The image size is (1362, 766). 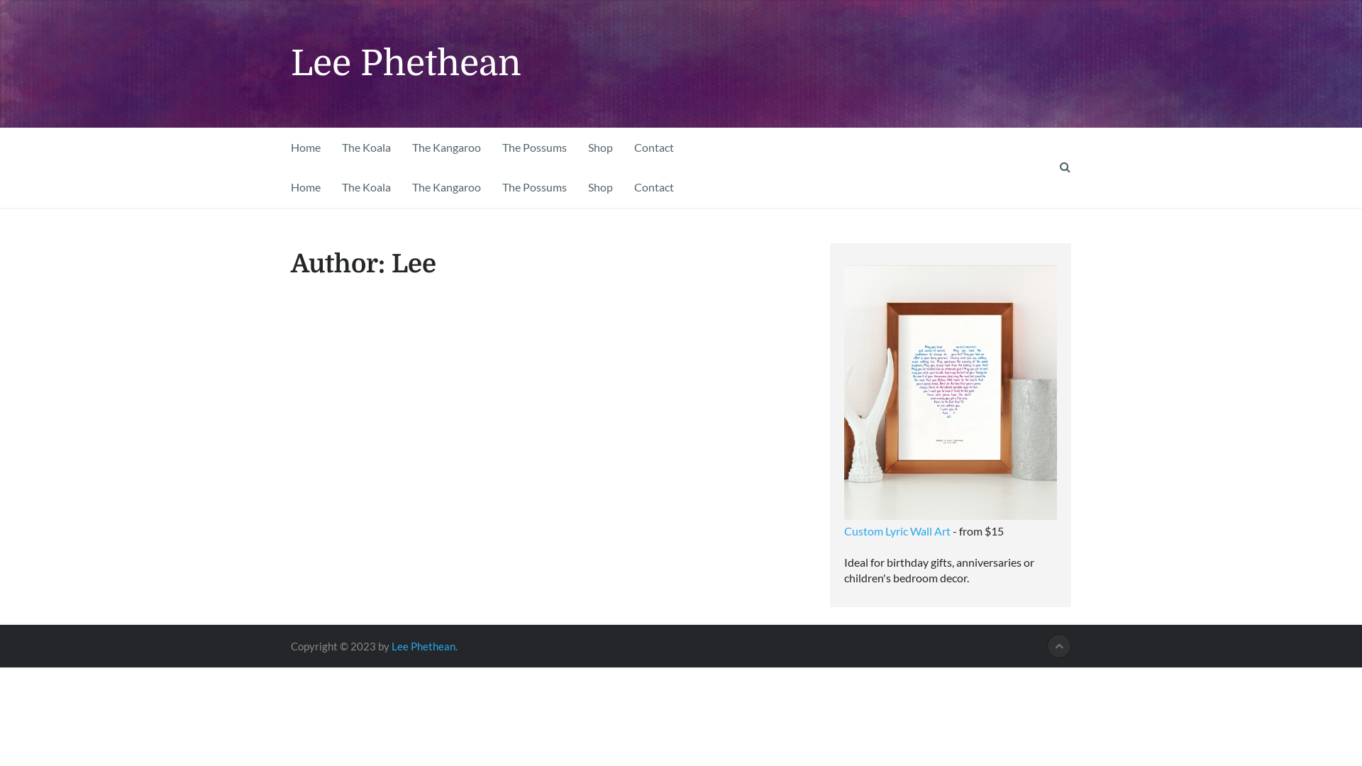 What do you see at coordinates (600, 187) in the screenshot?
I see `Shop` at bounding box center [600, 187].